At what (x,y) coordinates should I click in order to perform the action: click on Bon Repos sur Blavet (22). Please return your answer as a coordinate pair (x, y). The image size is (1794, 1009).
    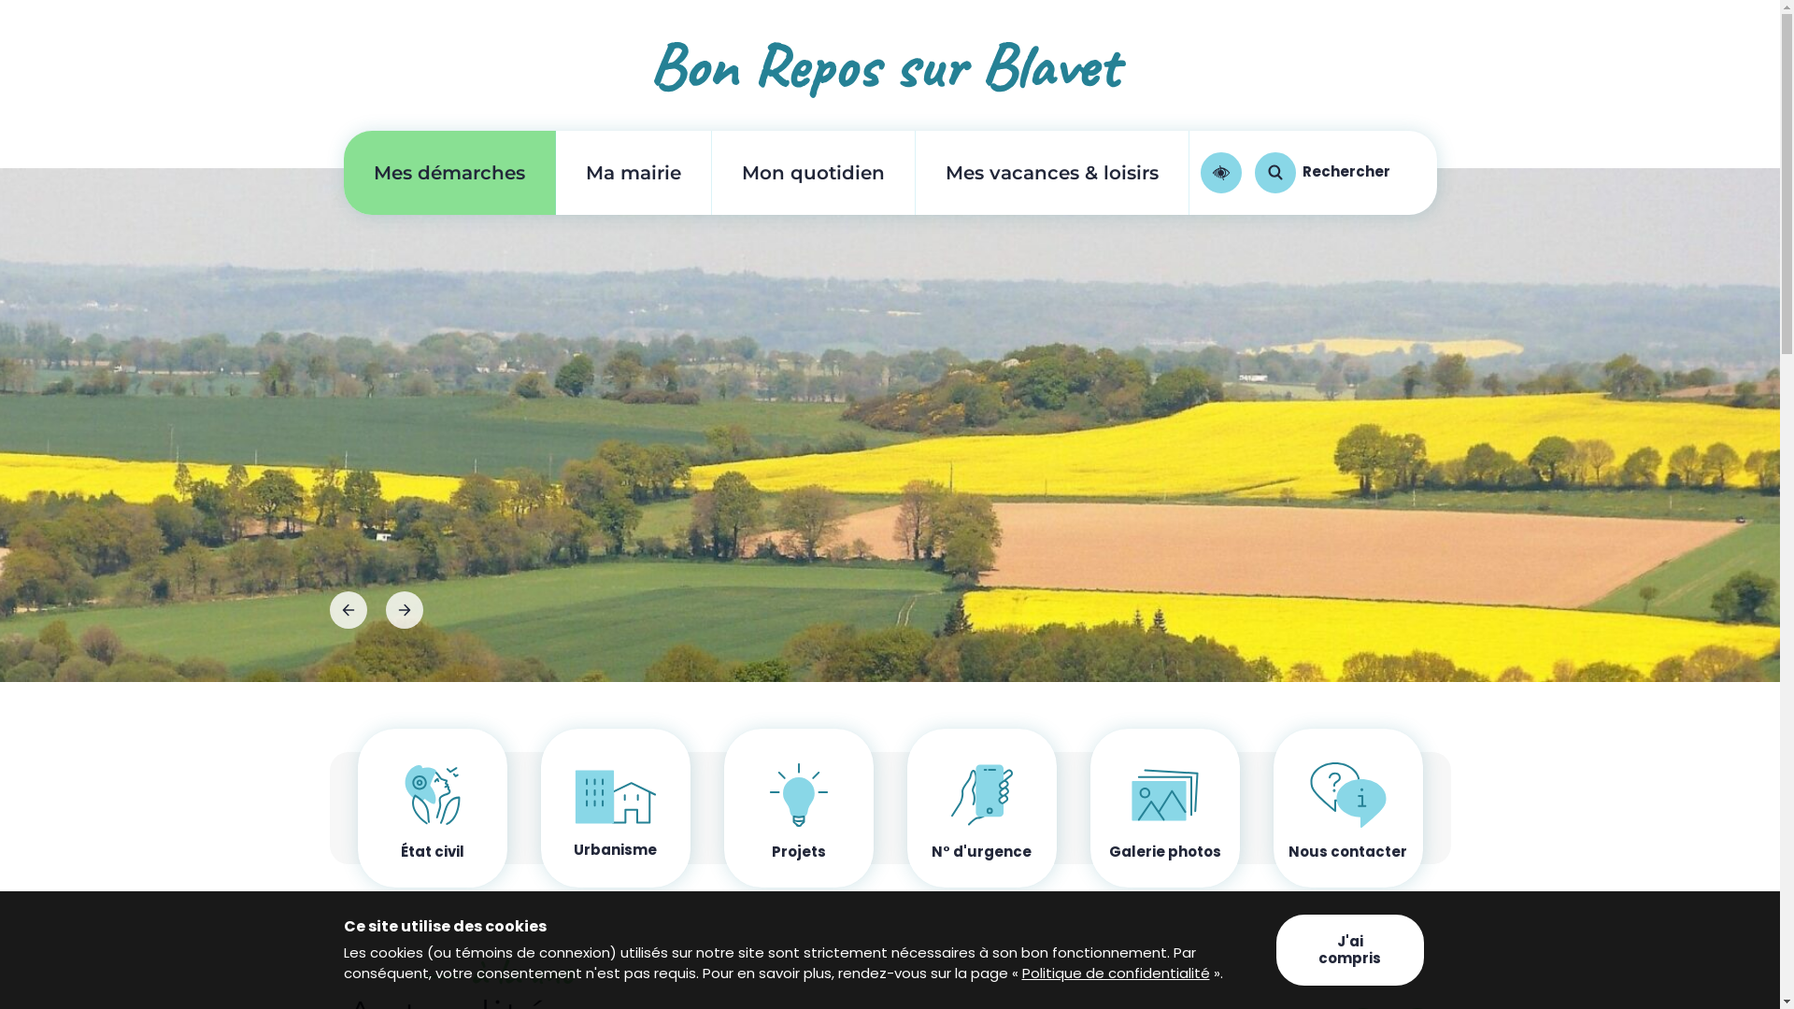
    Looking at the image, I should click on (890, 65).